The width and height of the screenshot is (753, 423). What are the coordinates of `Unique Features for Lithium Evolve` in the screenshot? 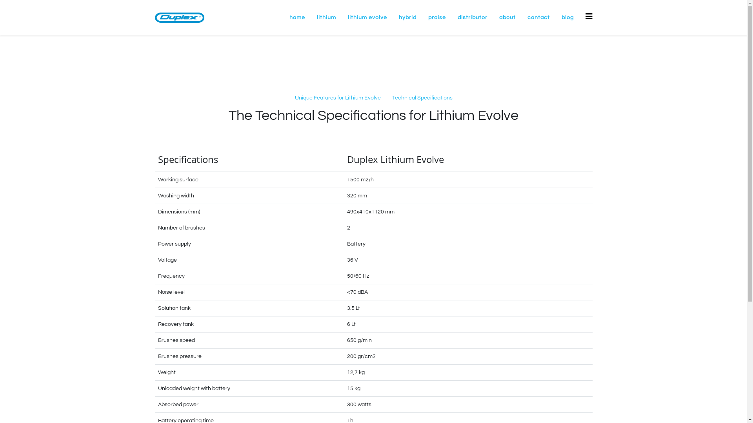 It's located at (338, 98).